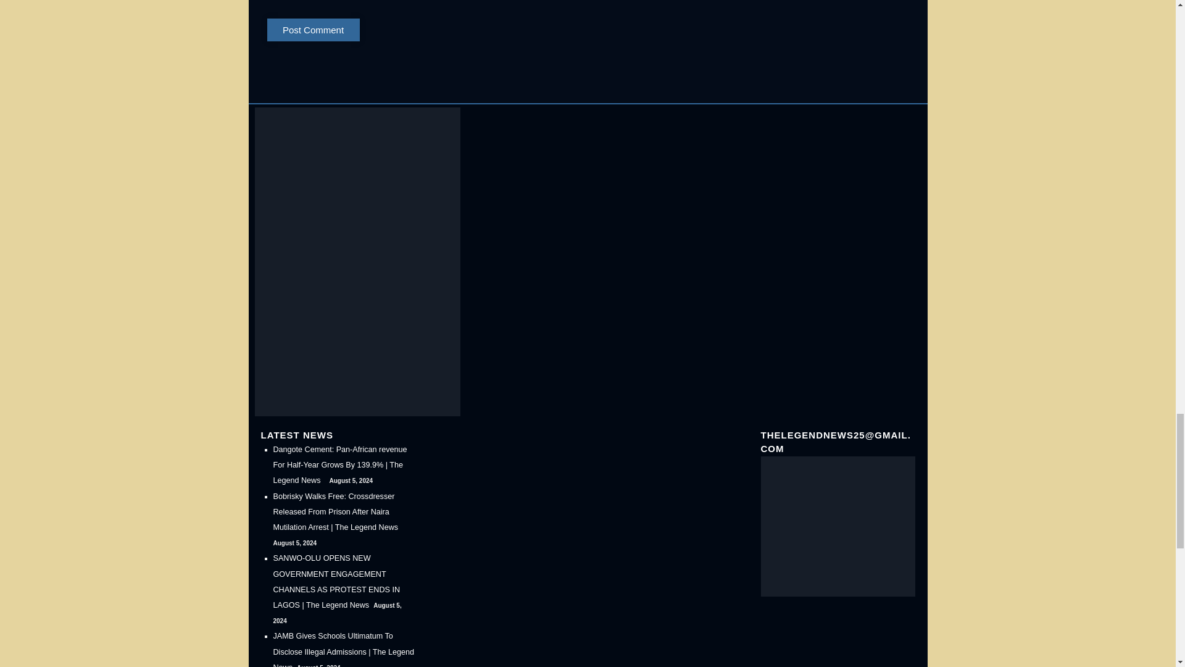  I want to click on Post Comment, so click(312, 30).